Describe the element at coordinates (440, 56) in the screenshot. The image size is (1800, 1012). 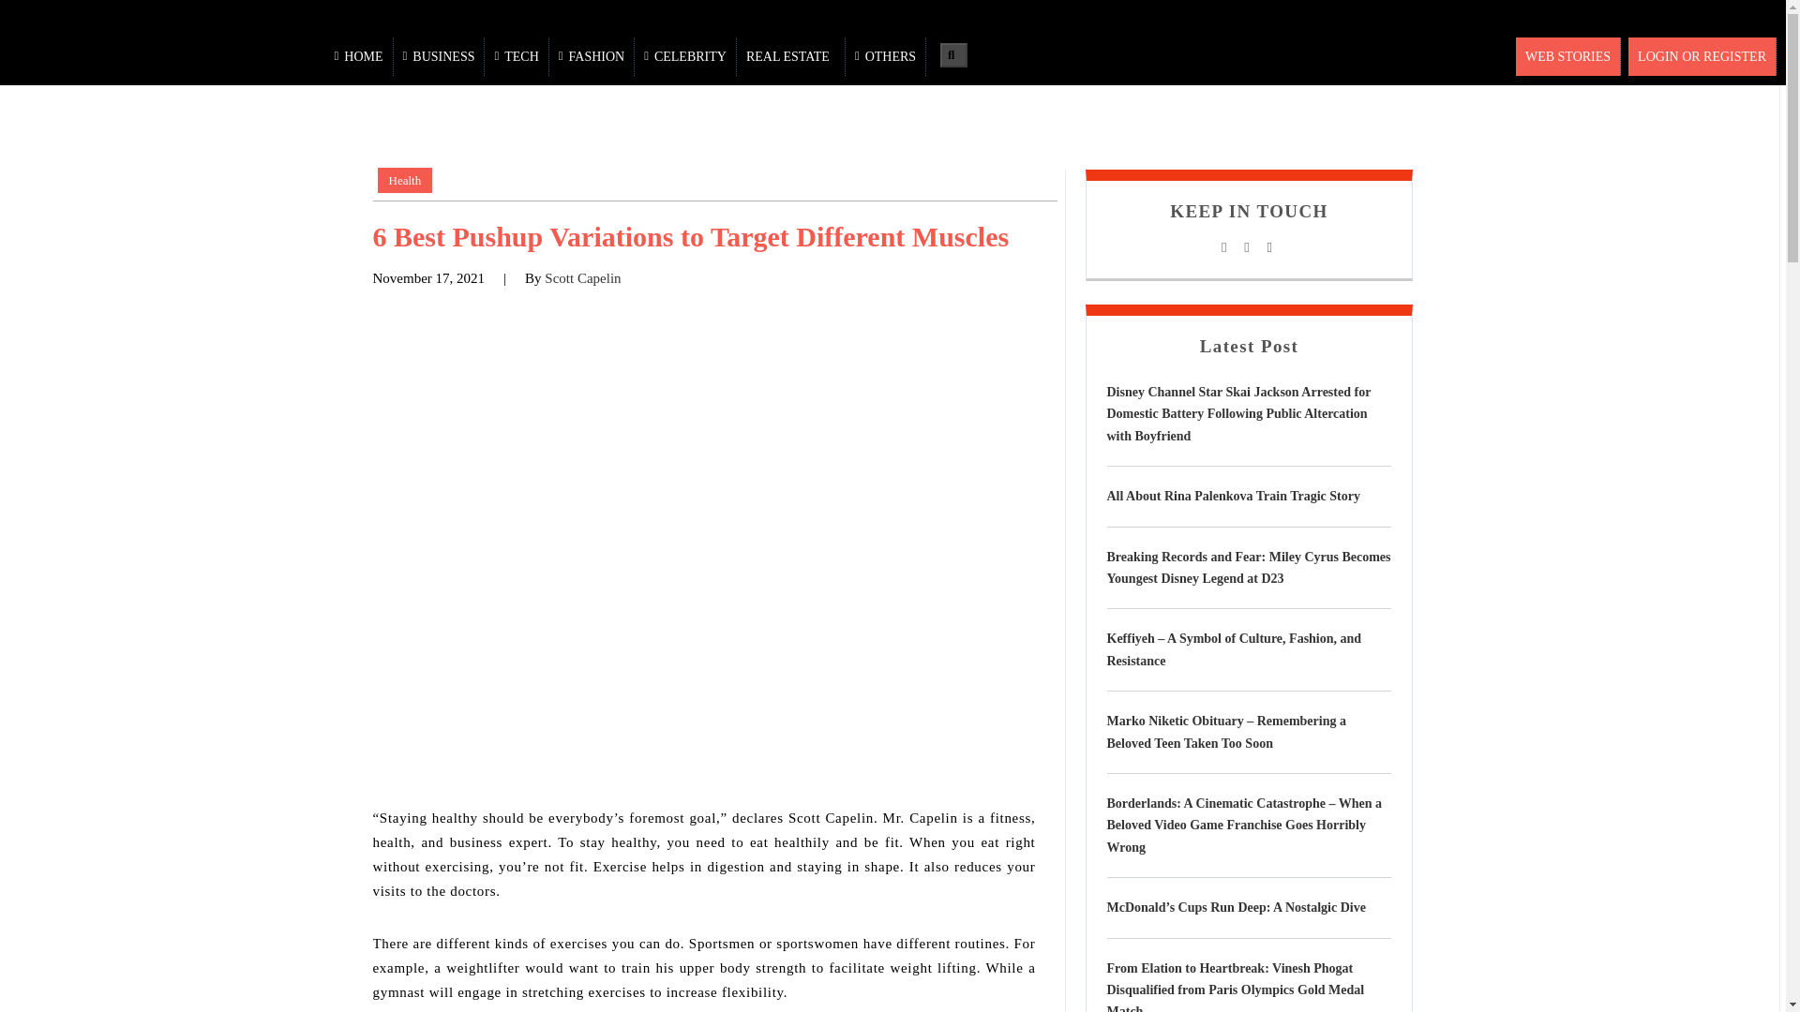
I see `BUSINESS` at that location.